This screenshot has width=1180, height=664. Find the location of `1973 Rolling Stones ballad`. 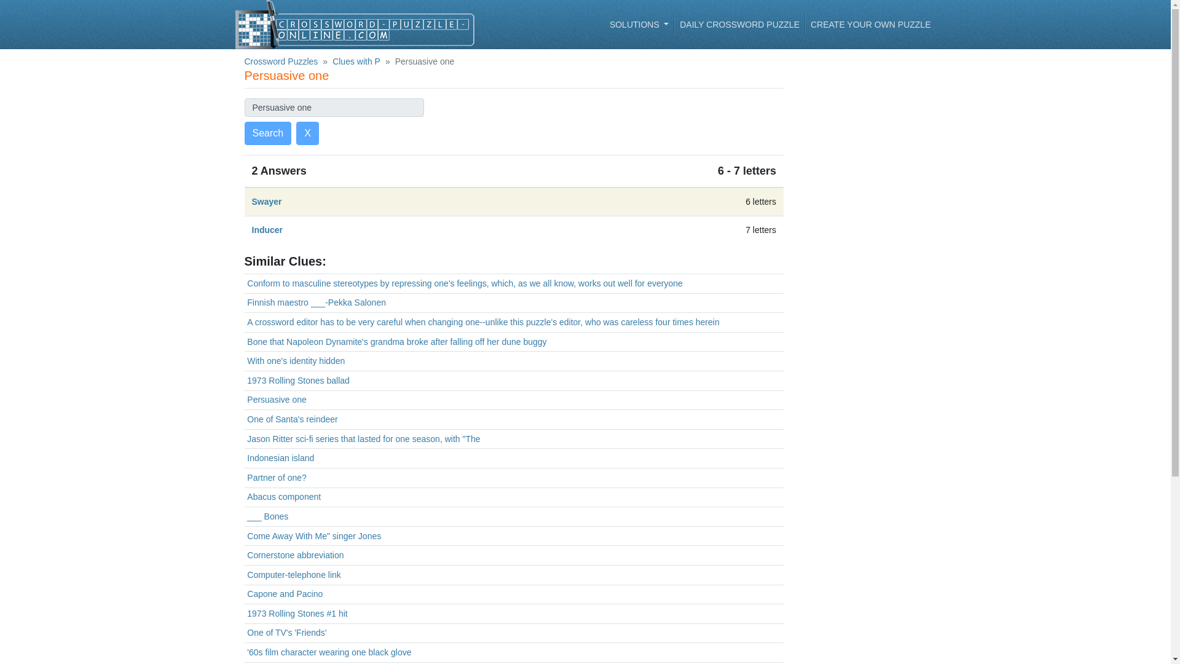

1973 Rolling Stones ballad is located at coordinates (297, 381).